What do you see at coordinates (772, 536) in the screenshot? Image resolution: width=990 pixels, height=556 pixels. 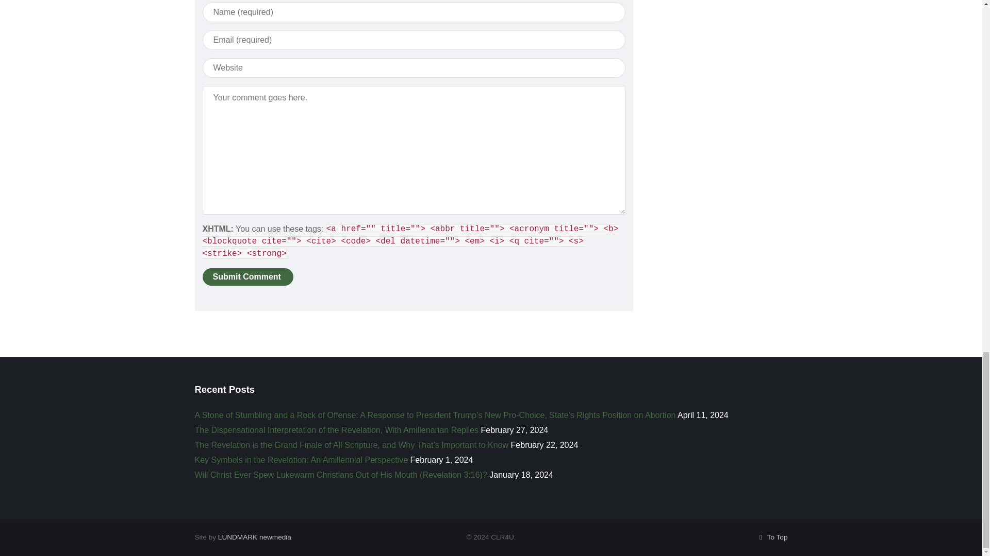 I see `To Top` at bounding box center [772, 536].